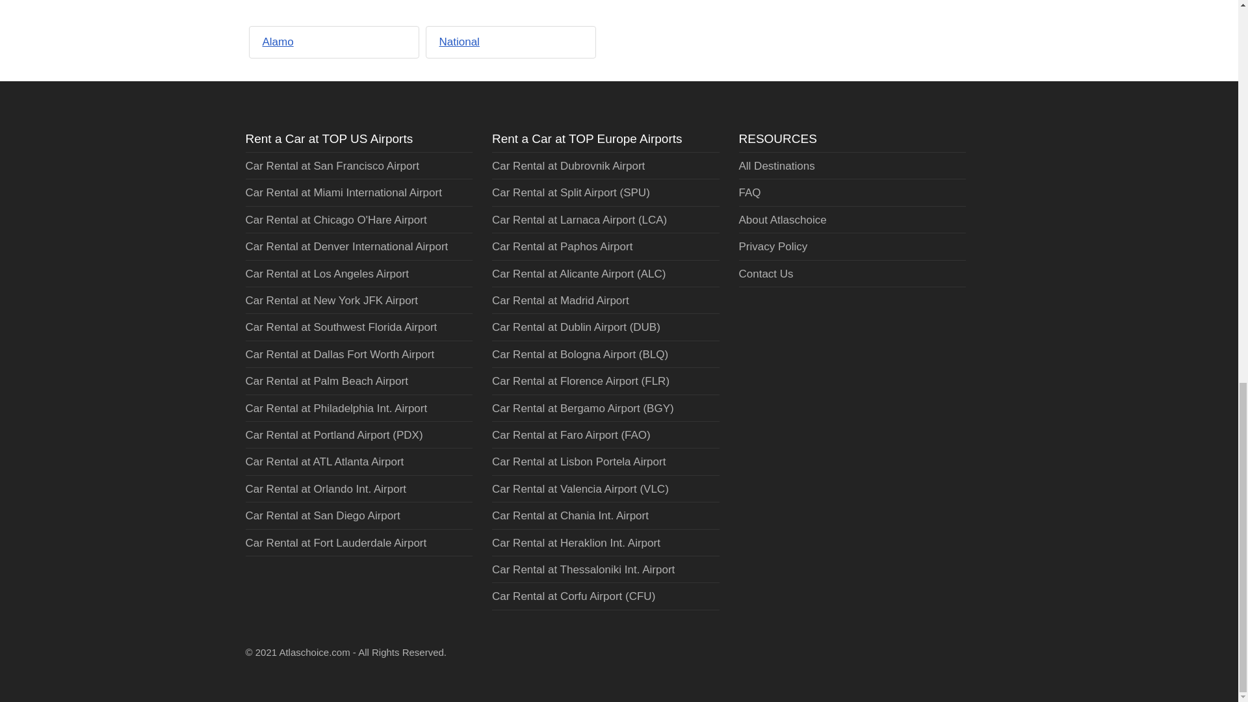  I want to click on Car Rental at Southwest Florida Airport, so click(342, 327).